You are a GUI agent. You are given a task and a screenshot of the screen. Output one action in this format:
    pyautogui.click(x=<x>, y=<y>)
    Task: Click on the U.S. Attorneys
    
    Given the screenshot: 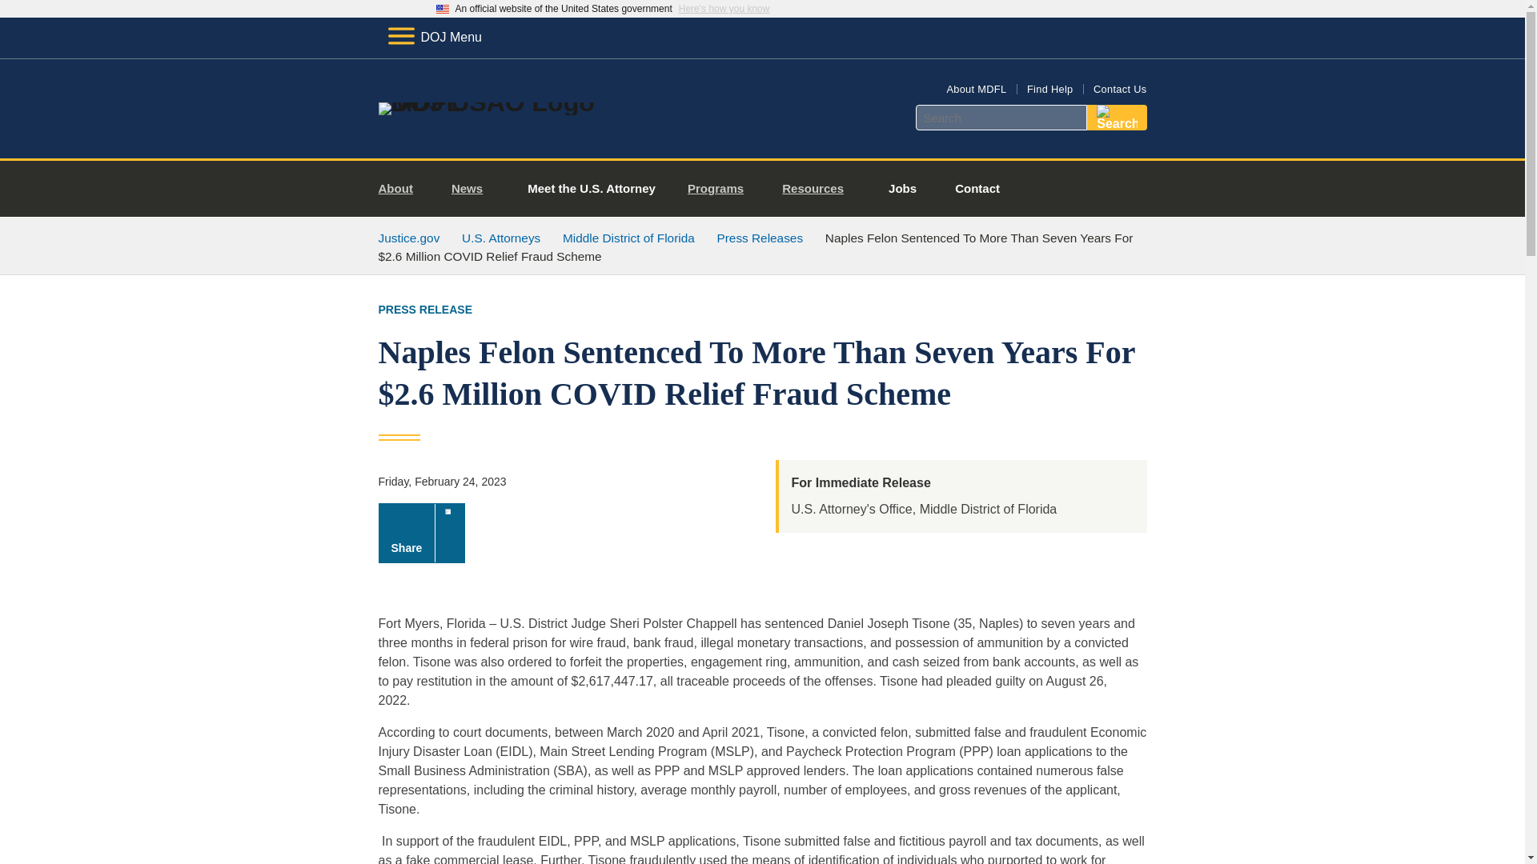 What is the action you would take?
    pyautogui.click(x=501, y=238)
    